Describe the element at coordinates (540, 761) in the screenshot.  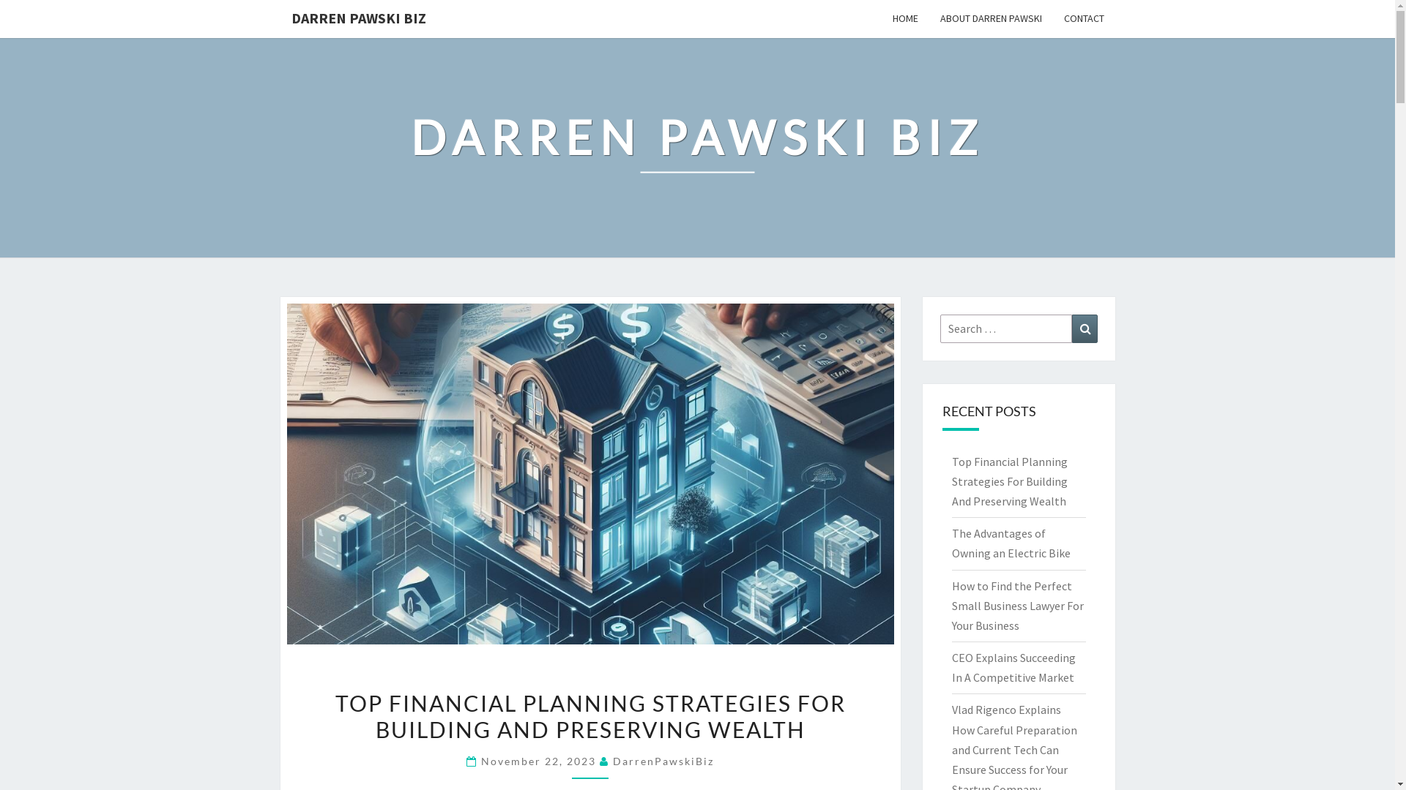
I see `November 22, 2023` at that location.